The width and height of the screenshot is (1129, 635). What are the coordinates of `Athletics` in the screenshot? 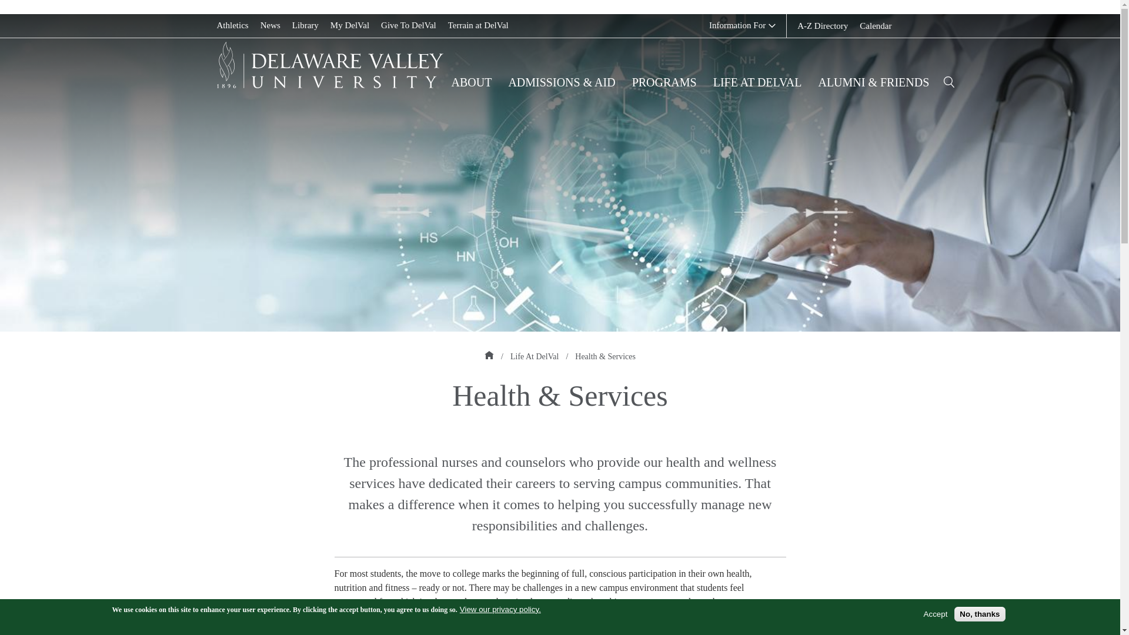 It's located at (232, 25).